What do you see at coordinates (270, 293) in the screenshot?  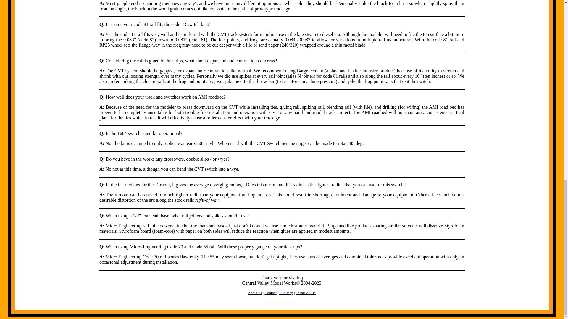 I see `Contact` at bounding box center [270, 293].